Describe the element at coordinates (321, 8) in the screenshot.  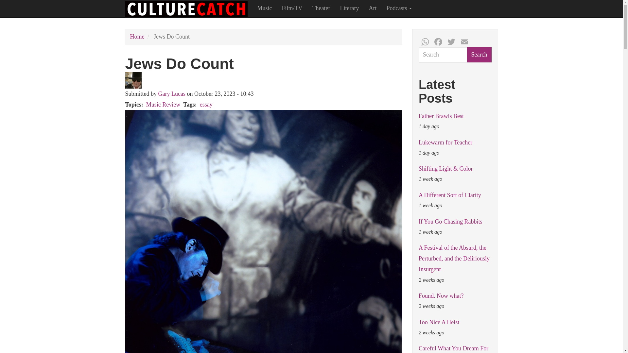
I see `Theater` at that location.